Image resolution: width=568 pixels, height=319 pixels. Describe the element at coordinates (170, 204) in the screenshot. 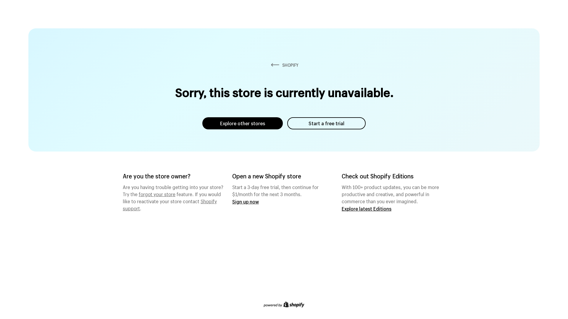

I see `Shopify support` at that location.